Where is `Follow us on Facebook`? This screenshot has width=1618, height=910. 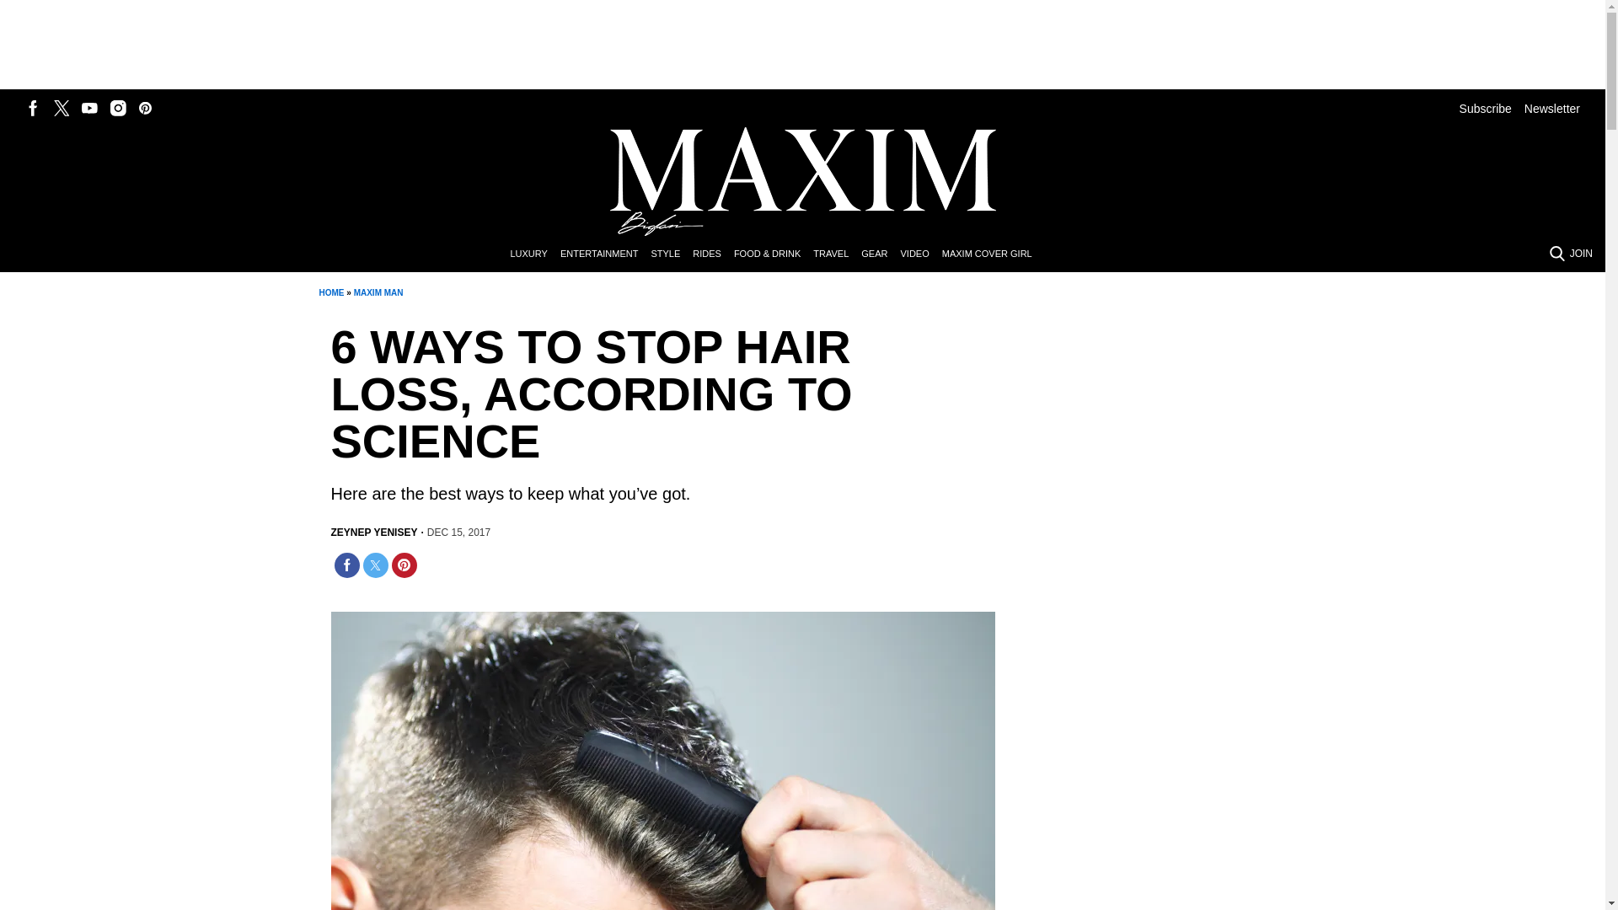
Follow us on Facebook is located at coordinates (34, 108).